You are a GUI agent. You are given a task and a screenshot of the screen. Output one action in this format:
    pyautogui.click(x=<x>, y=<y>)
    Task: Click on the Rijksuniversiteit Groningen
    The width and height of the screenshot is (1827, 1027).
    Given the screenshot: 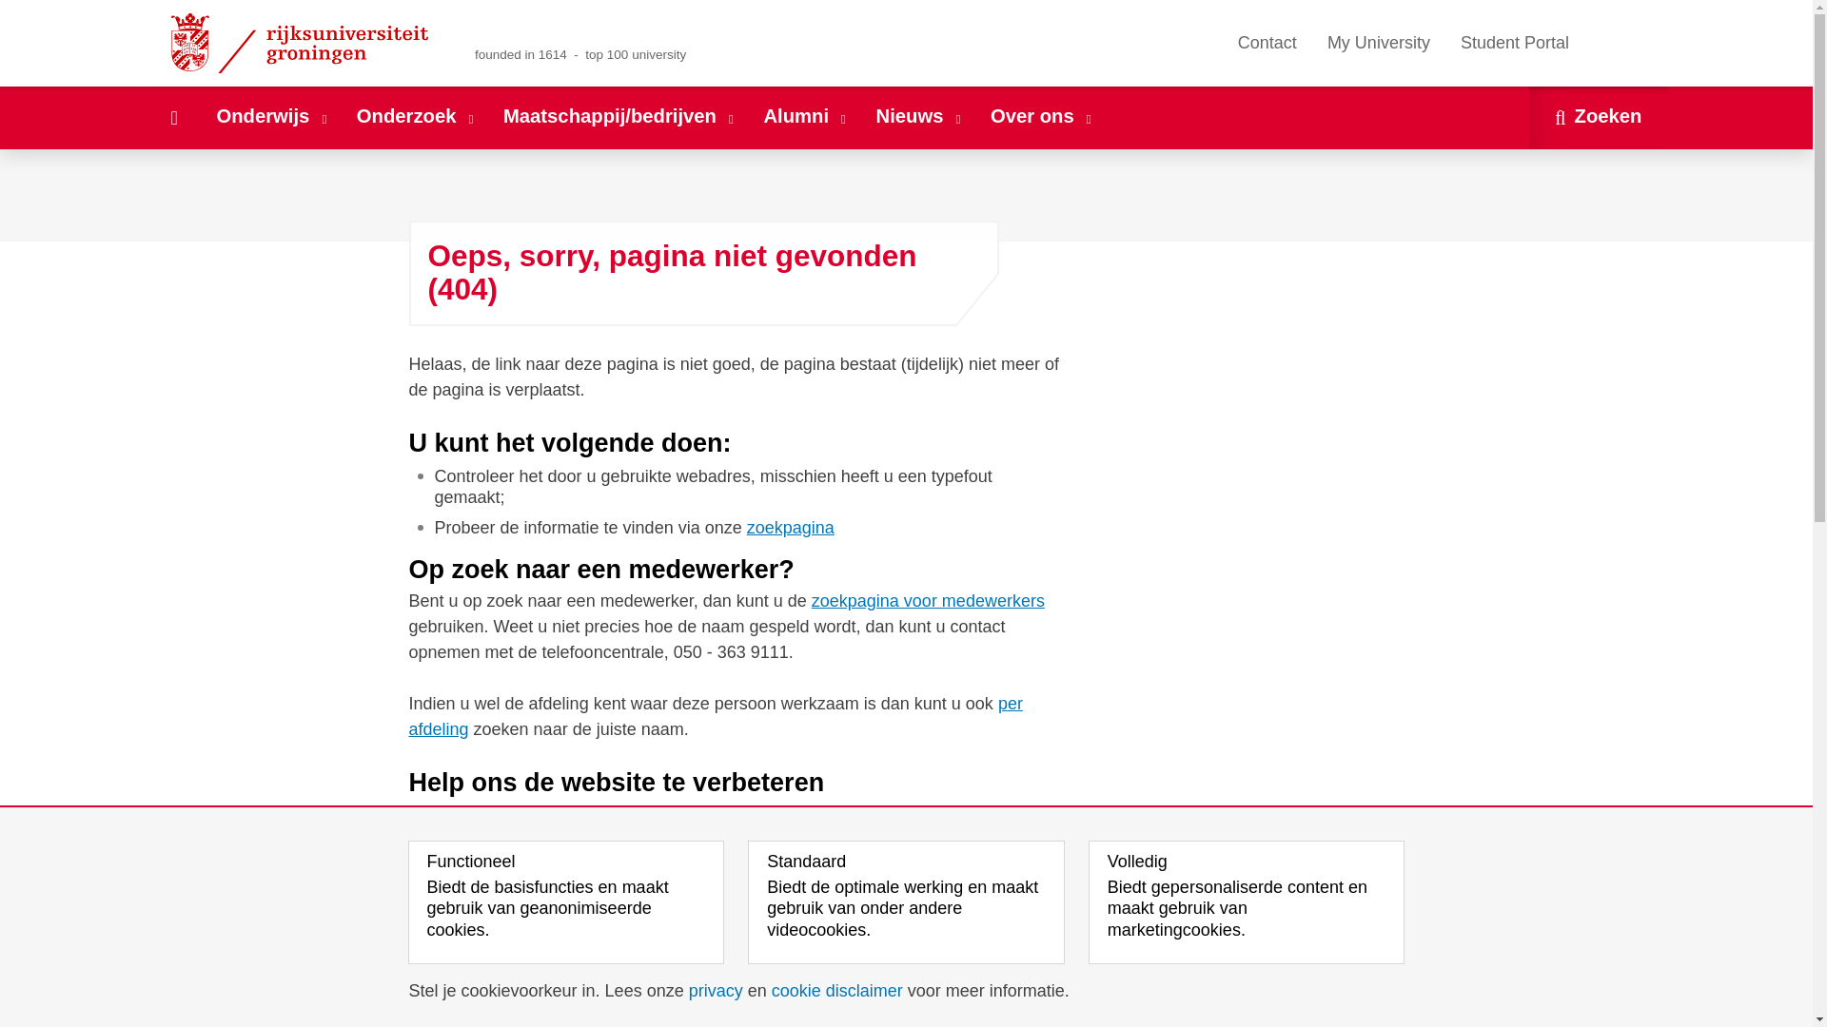 What is the action you would take?
    pyautogui.click(x=303, y=43)
    